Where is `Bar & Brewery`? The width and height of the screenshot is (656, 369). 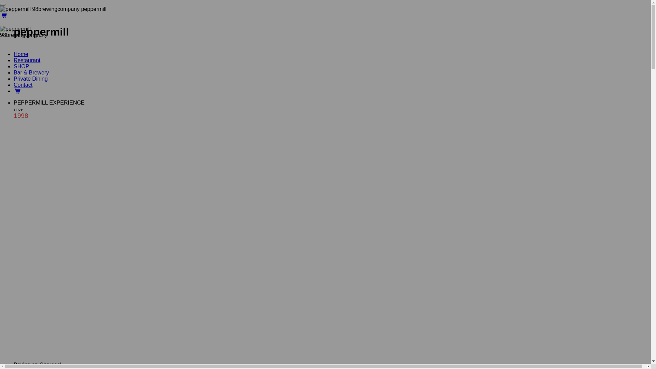 Bar & Brewery is located at coordinates (31, 72).